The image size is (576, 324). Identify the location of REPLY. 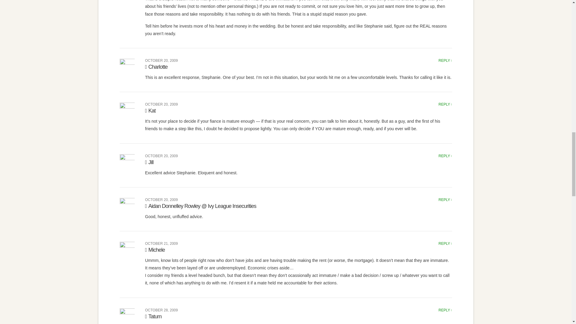
(445, 156).